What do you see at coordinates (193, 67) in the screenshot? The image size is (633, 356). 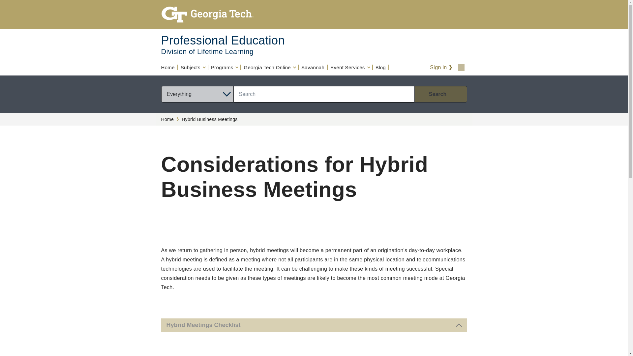 I see `Subjects` at bounding box center [193, 67].